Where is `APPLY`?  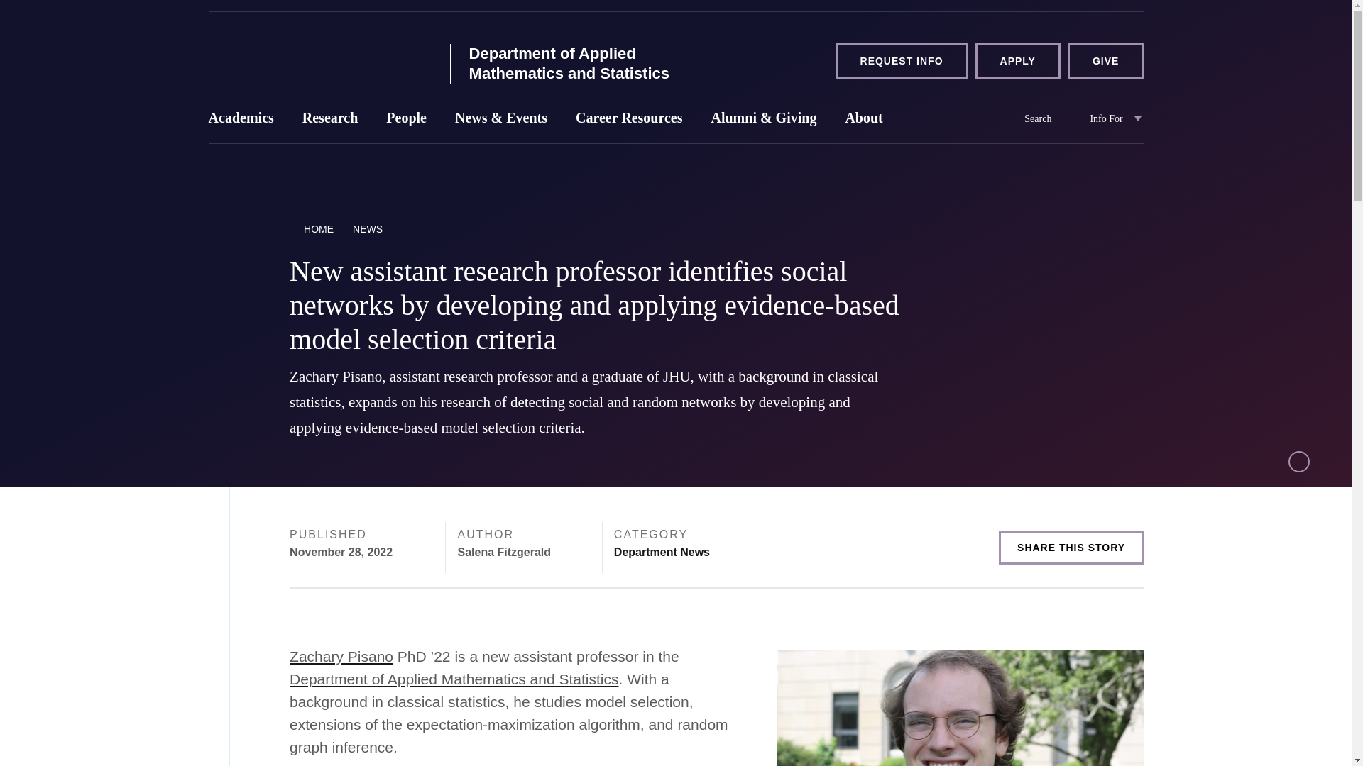
APPLY is located at coordinates (1018, 61).